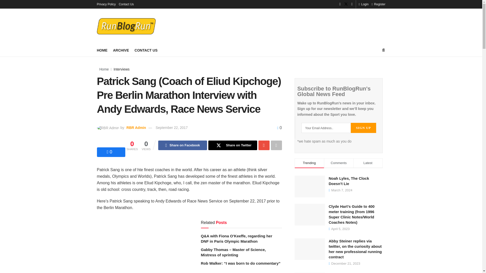 Image resolution: width=486 pixels, height=273 pixels. What do you see at coordinates (172, 127) in the screenshot?
I see `September 22, 2017` at bounding box center [172, 127].